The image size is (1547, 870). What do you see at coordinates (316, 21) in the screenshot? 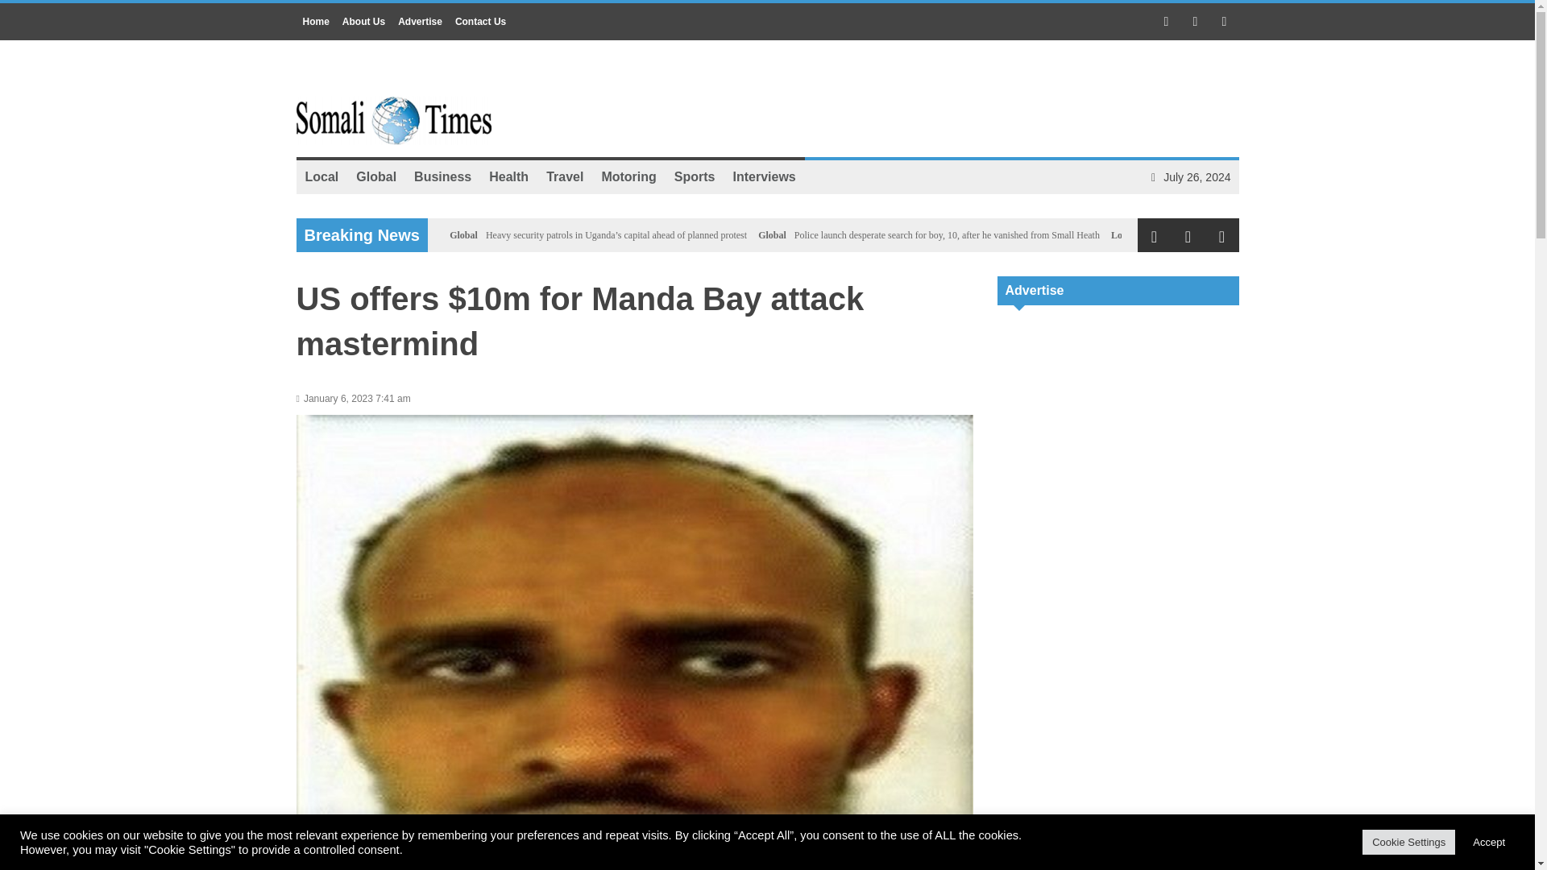
I see `Home` at bounding box center [316, 21].